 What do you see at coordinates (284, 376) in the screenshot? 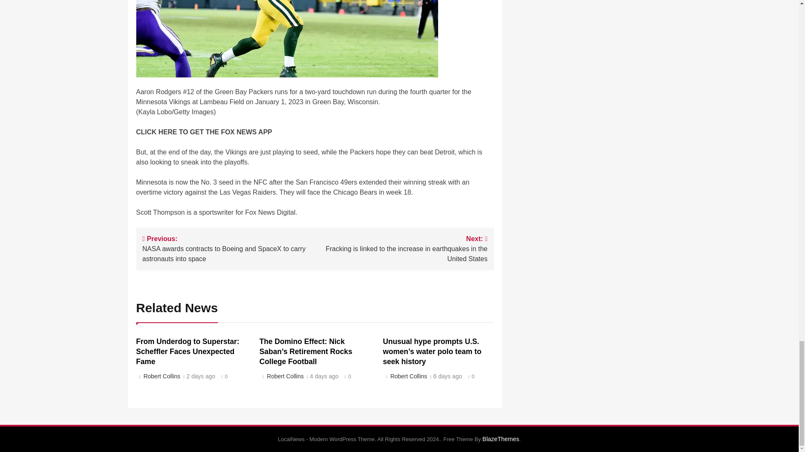
I see `Robert Collins` at bounding box center [284, 376].